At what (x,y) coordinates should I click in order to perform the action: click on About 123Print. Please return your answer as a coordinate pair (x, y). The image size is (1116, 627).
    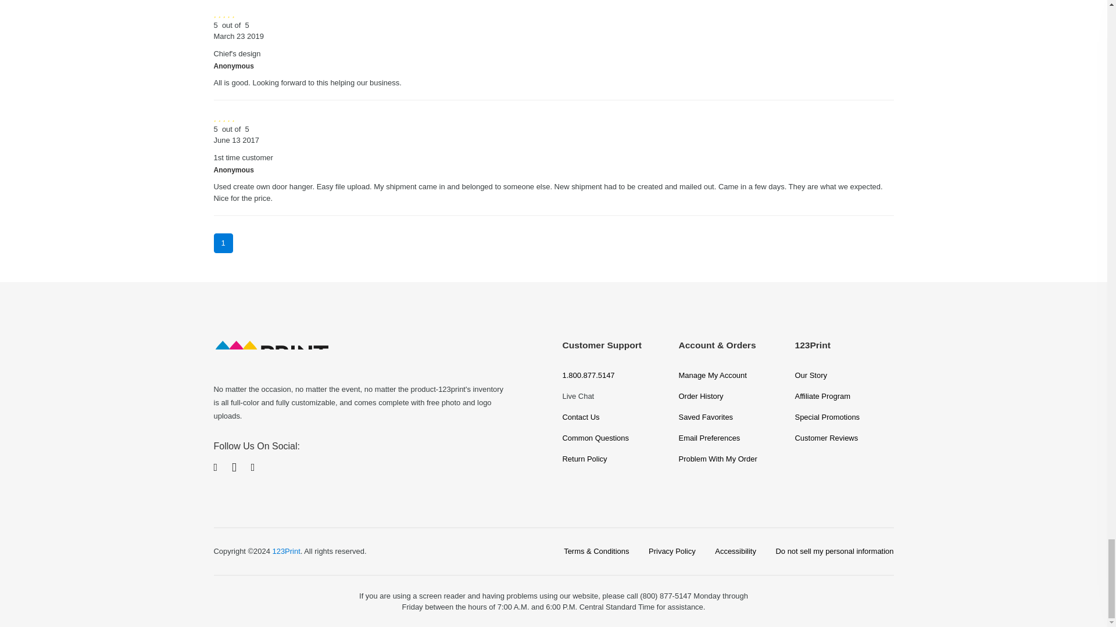
    Looking at the image, I should click on (844, 375).